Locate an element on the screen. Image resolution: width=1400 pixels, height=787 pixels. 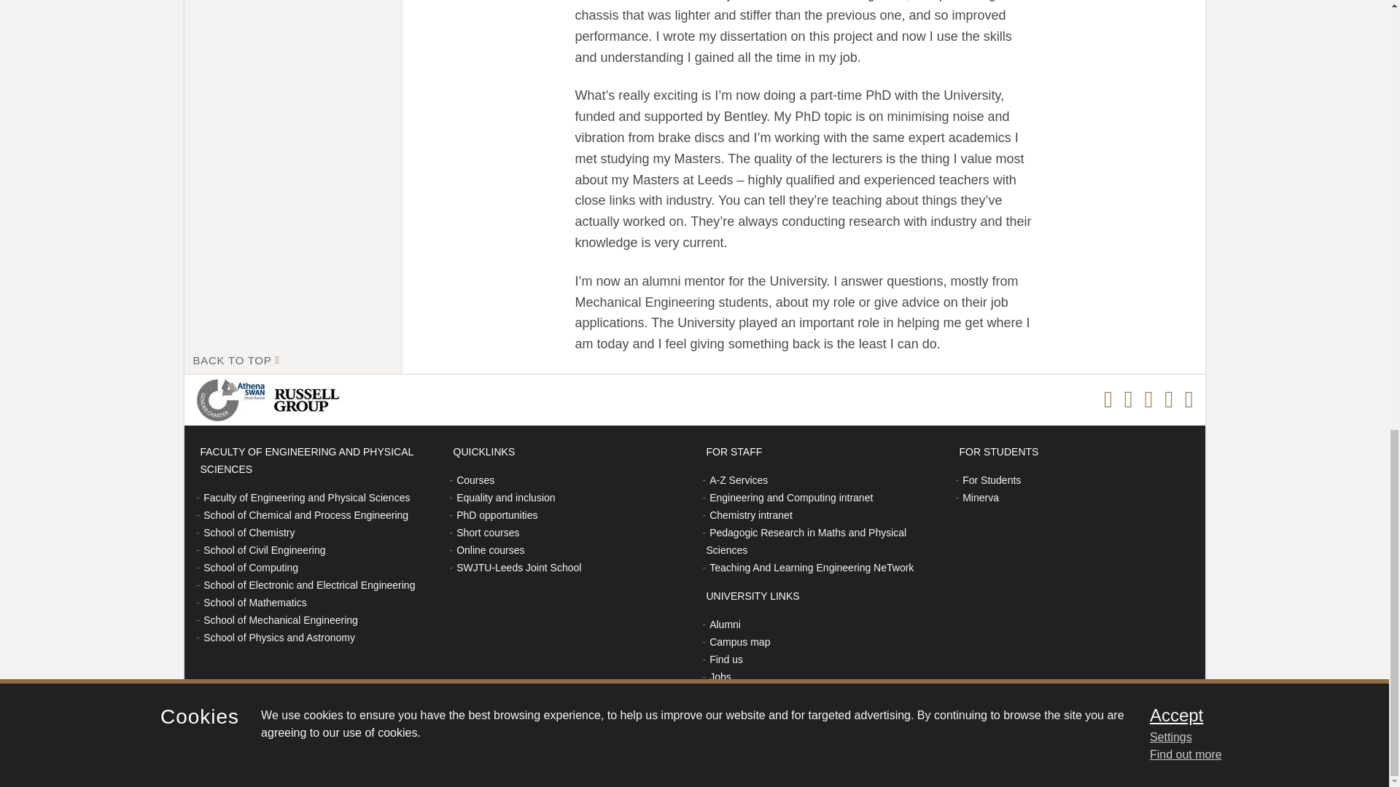
Go to Facebook page is located at coordinates (1108, 399).